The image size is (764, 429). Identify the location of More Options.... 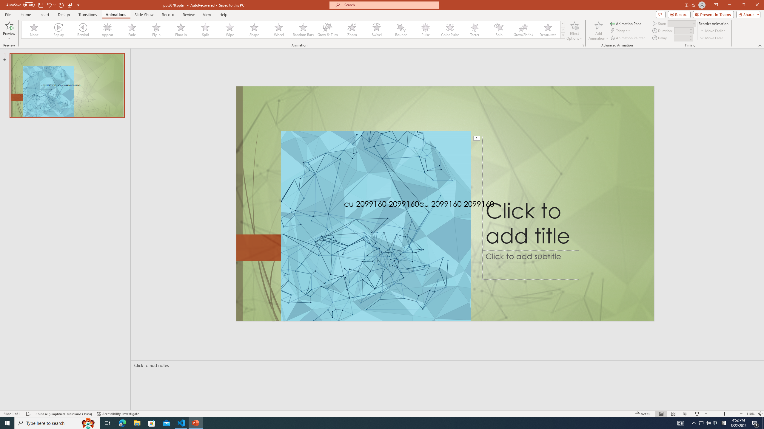
(583, 45).